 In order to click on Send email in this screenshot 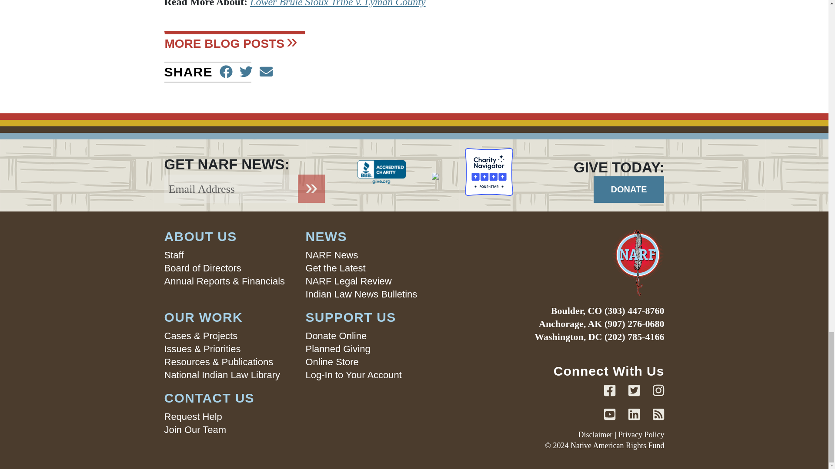, I will do `click(266, 72)`.